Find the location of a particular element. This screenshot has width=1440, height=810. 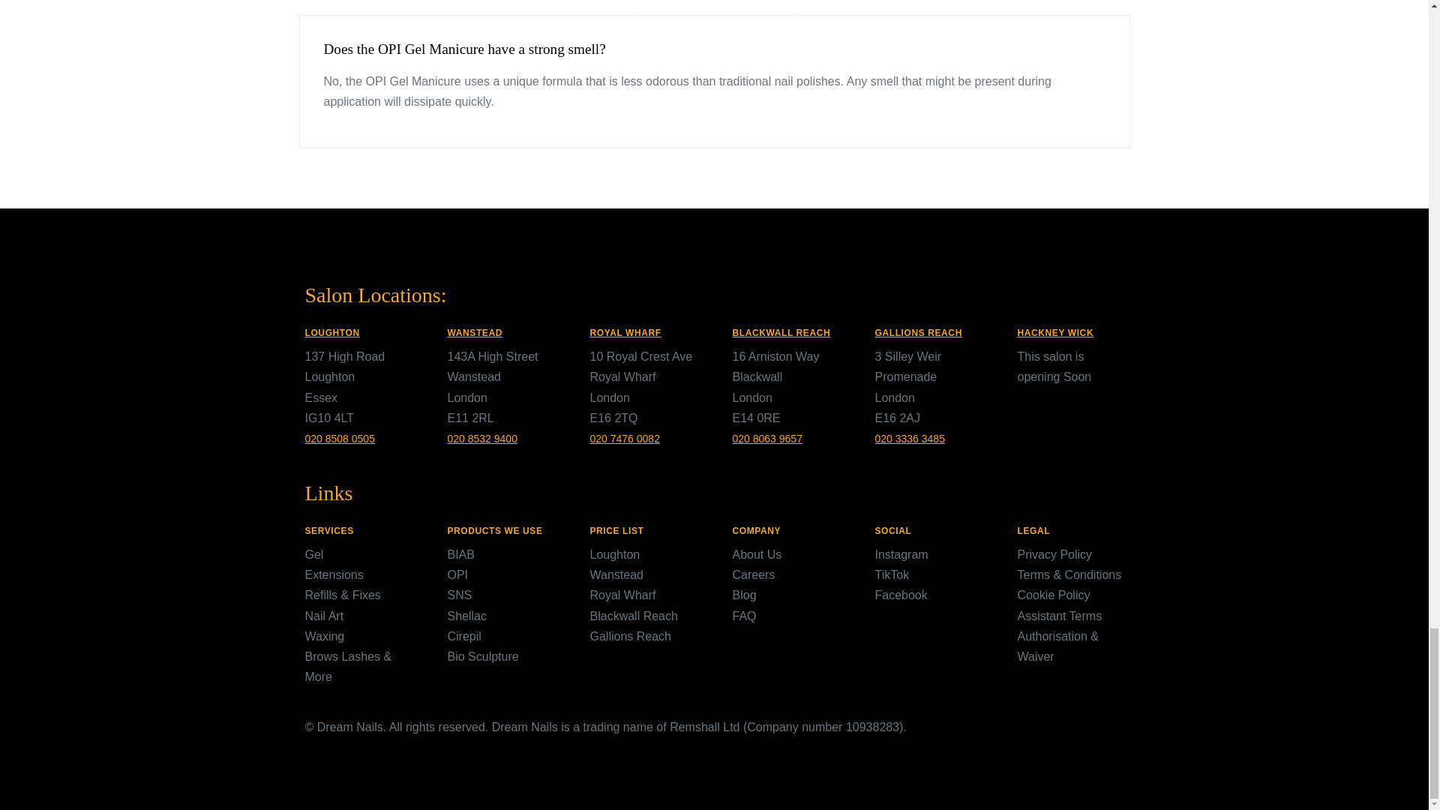

BLACKWALL REACH is located at coordinates (781, 333).